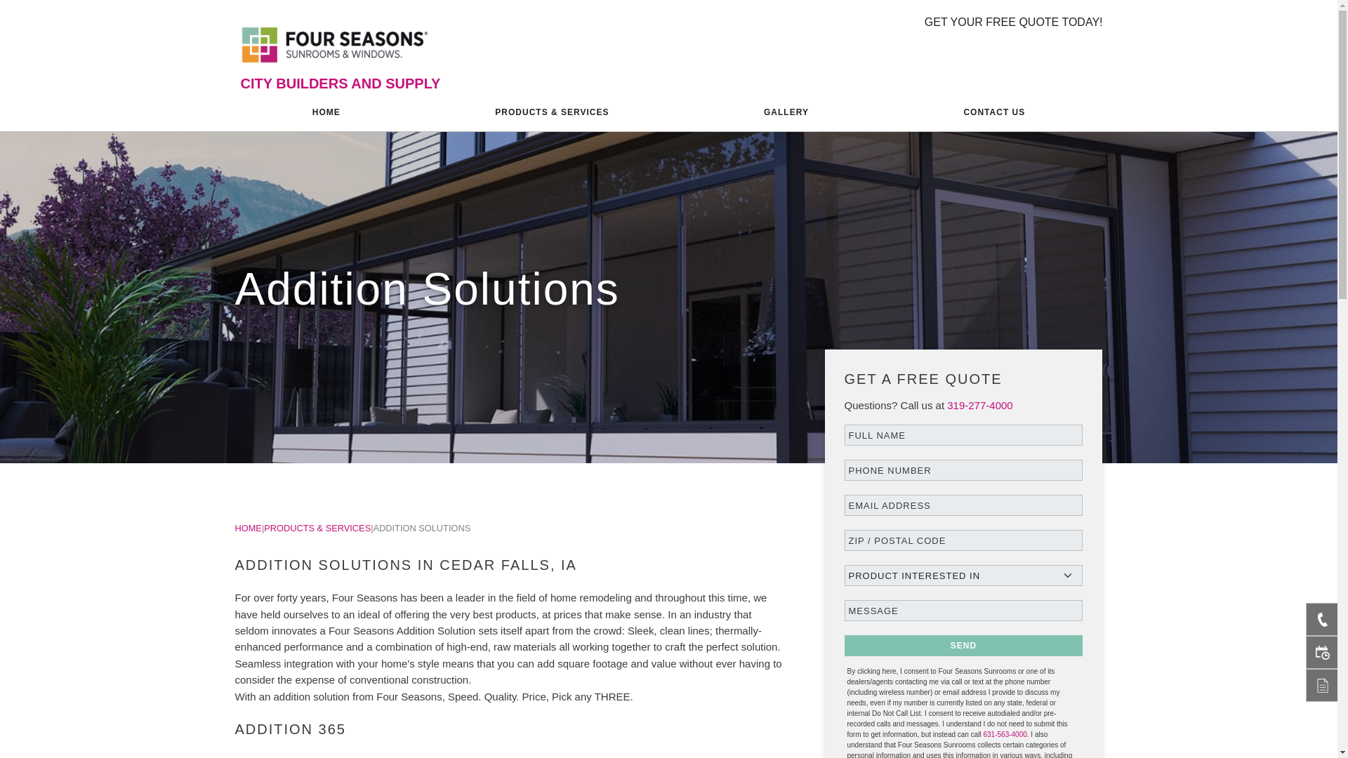 The width and height of the screenshot is (1348, 758). I want to click on CITY BUILDERS AND SUPPLY, so click(340, 83).